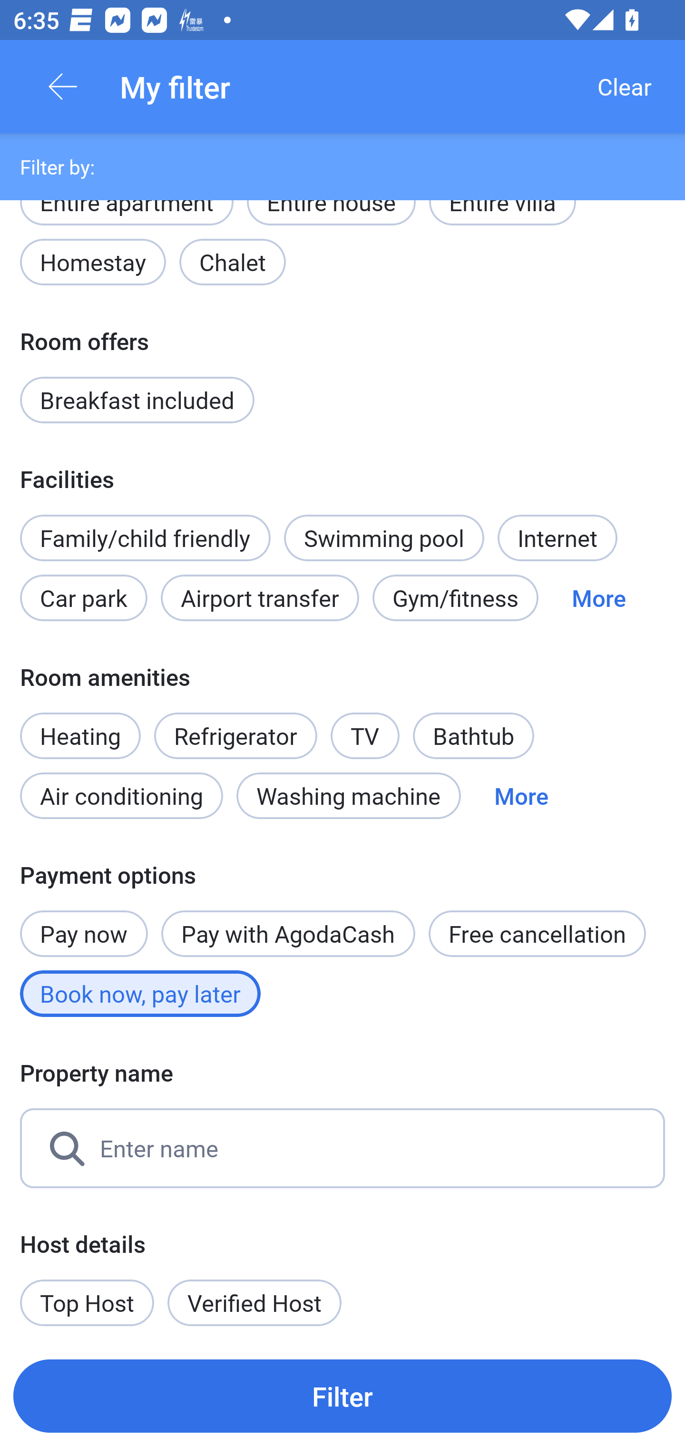  What do you see at coordinates (455, 597) in the screenshot?
I see `Gym/fitness` at bounding box center [455, 597].